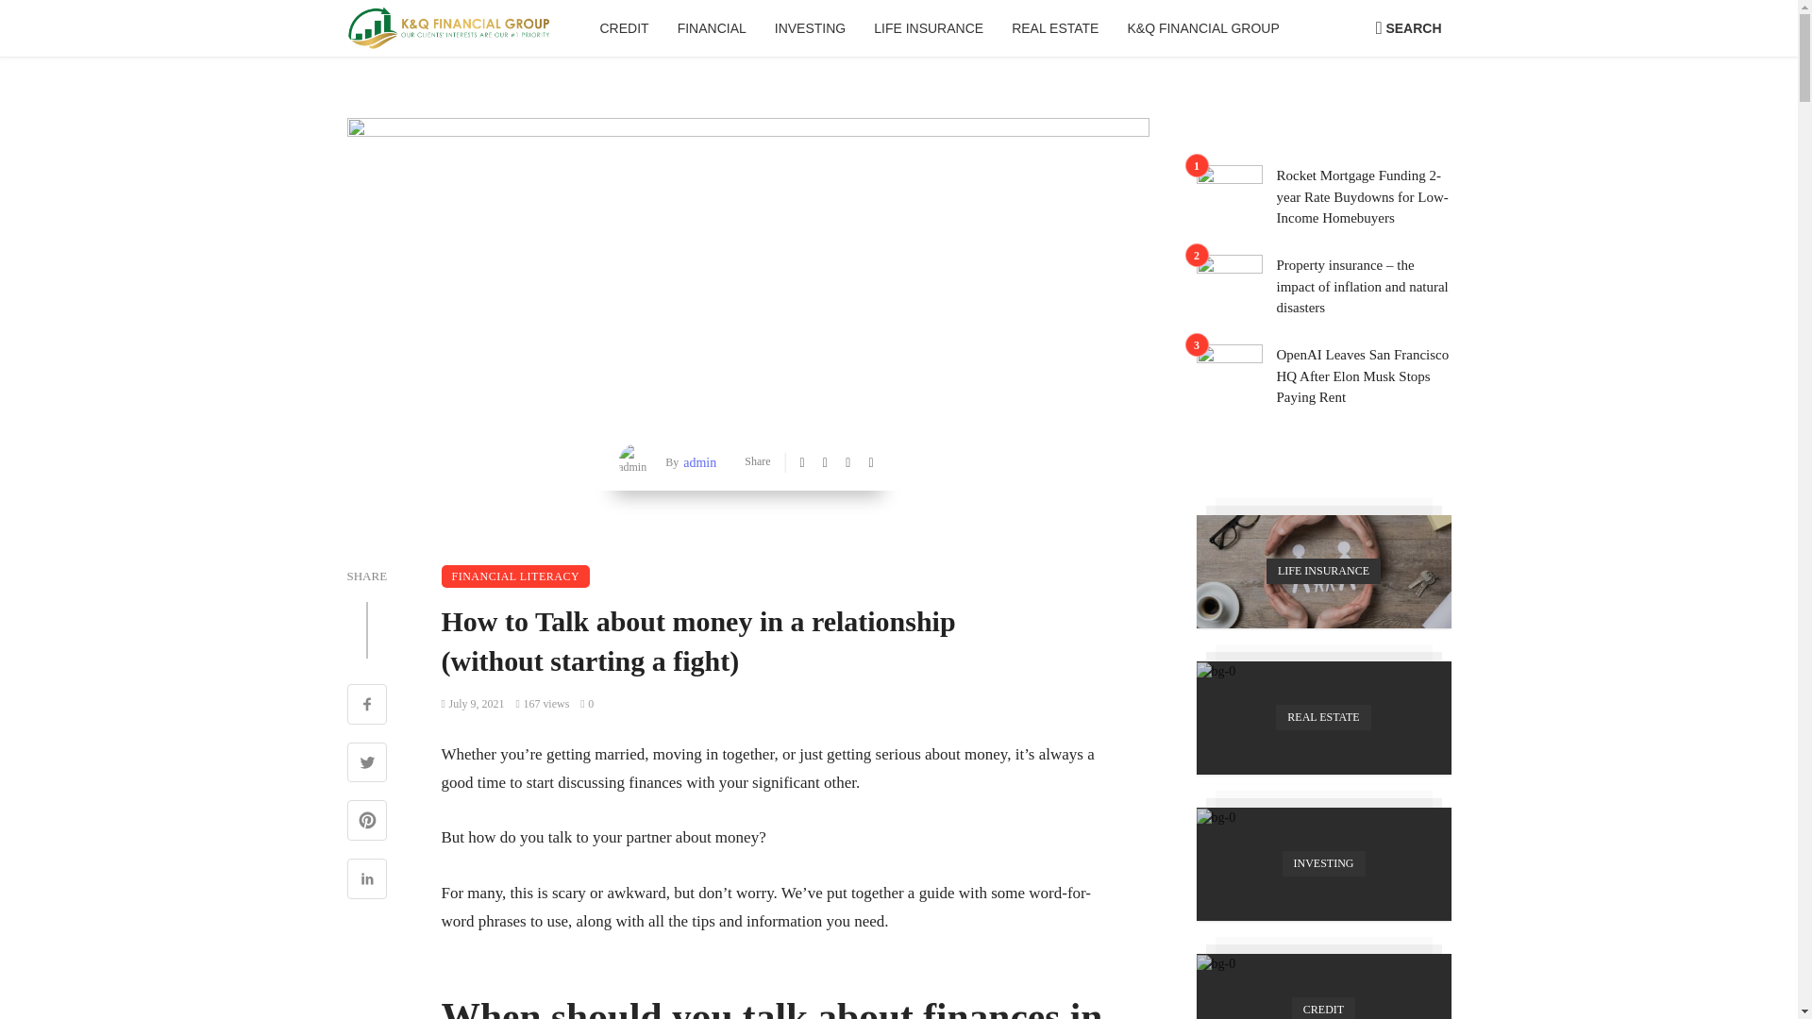 The width and height of the screenshot is (1812, 1019). What do you see at coordinates (1408, 28) in the screenshot?
I see `SEARCH` at bounding box center [1408, 28].